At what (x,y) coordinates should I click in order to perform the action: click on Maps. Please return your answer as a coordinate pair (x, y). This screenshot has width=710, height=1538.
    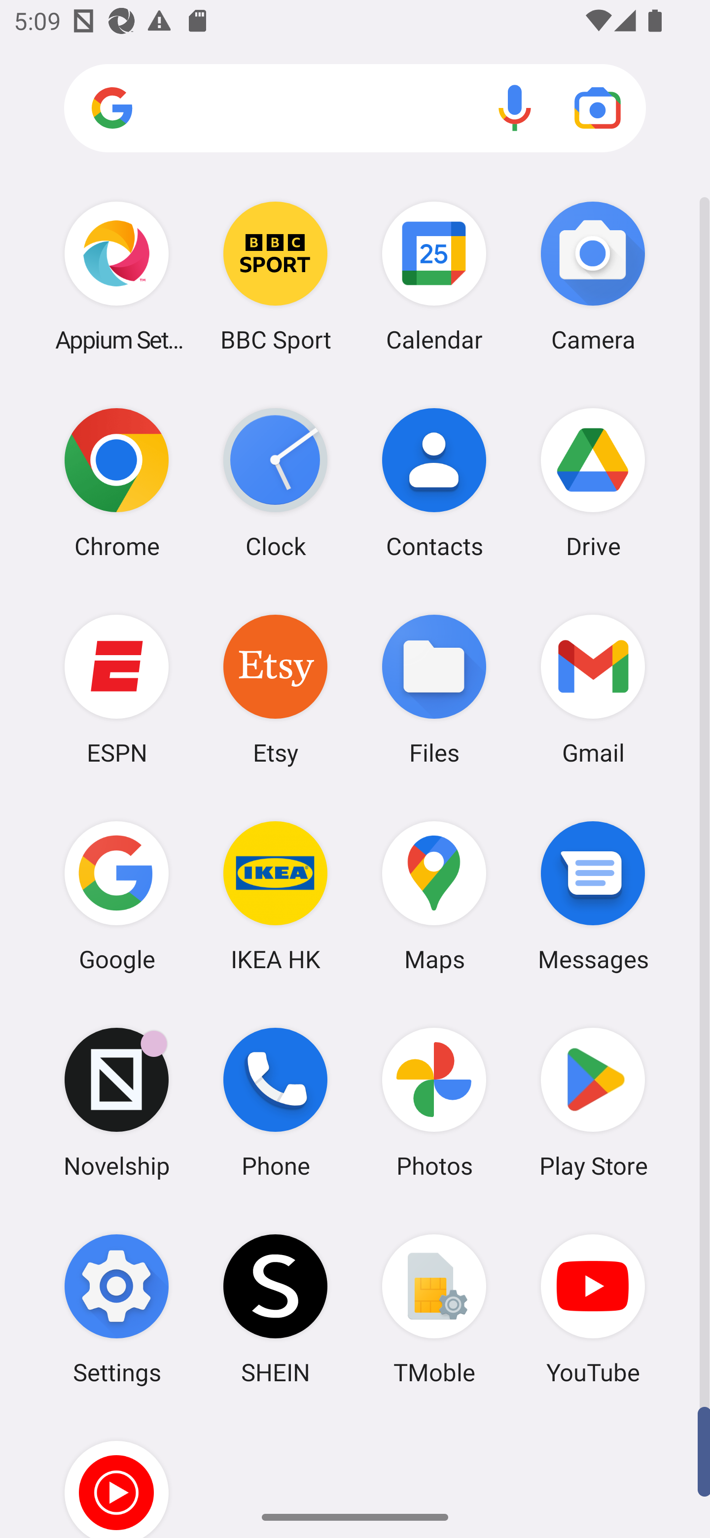
    Looking at the image, I should click on (434, 896).